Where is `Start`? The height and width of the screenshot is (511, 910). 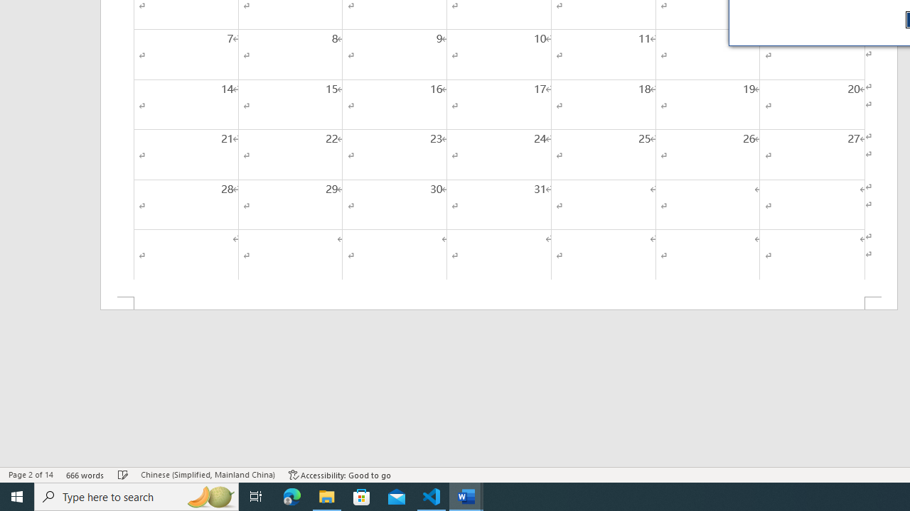 Start is located at coordinates (17, 497).